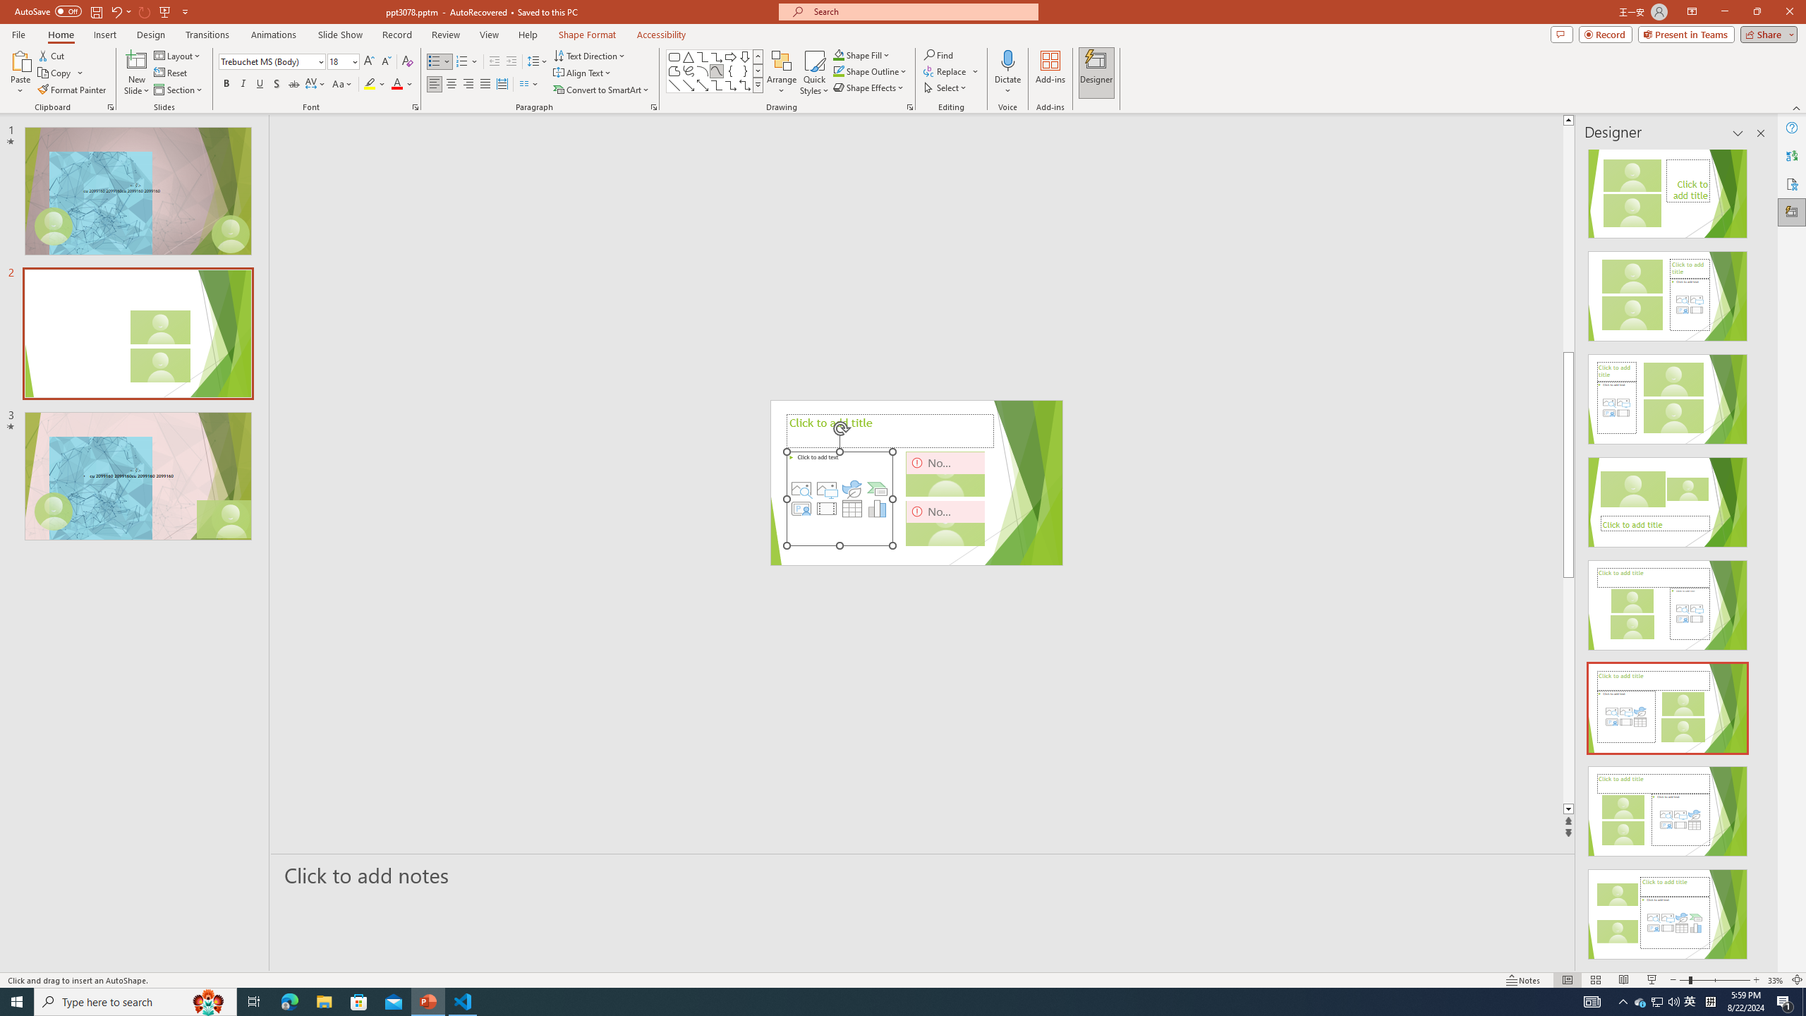 Image resolution: width=1806 pixels, height=1016 pixels. Describe the element at coordinates (801, 489) in the screenshot. I see `Stock Images` at that location.